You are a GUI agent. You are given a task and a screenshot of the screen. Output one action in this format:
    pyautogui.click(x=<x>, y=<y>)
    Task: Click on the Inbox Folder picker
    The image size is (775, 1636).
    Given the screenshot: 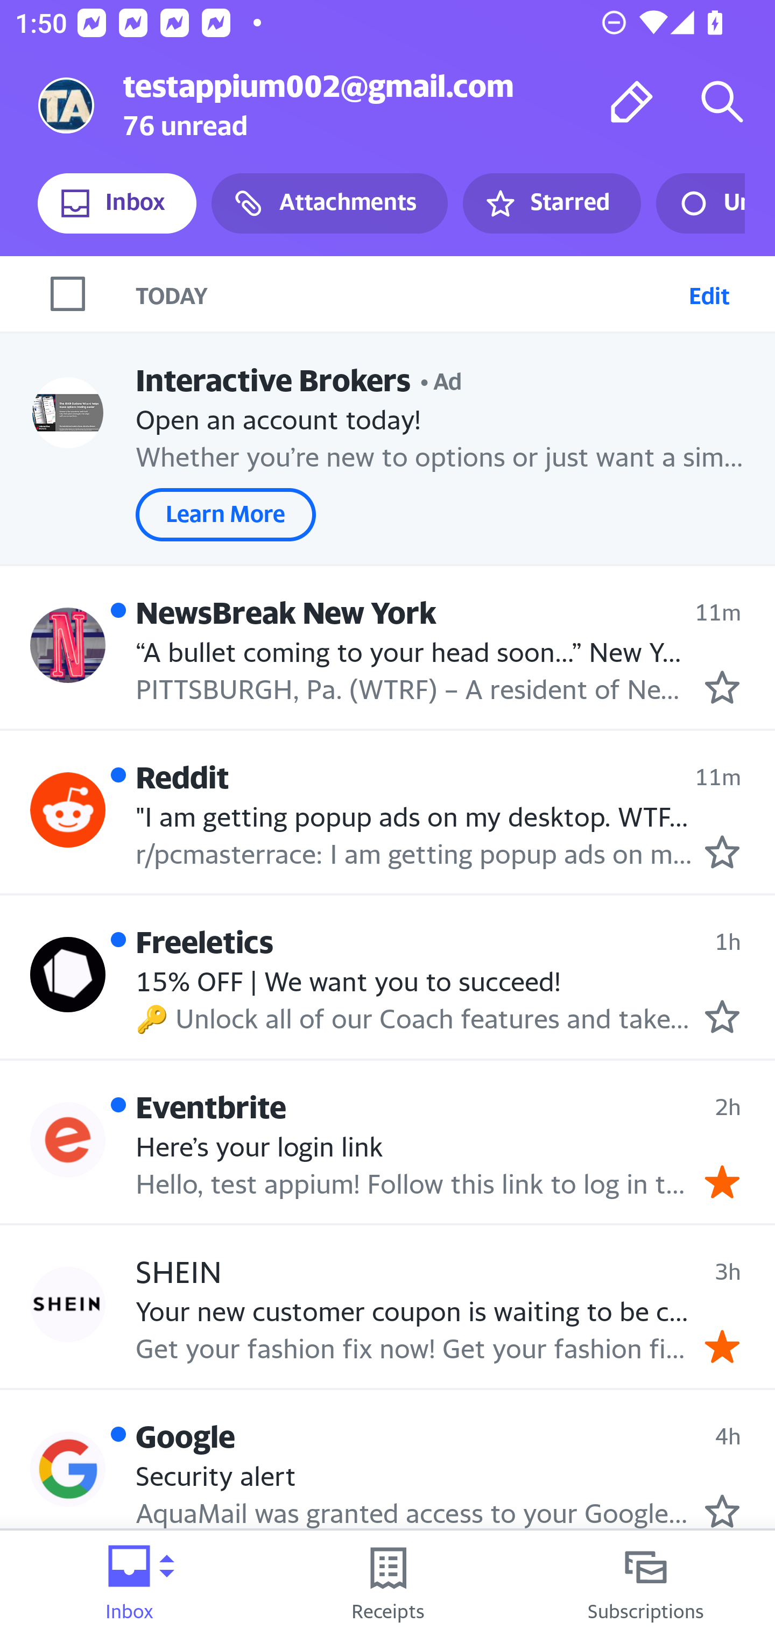 What is the action you would take?
    pyautogui.click(x=129, y=1583)
    